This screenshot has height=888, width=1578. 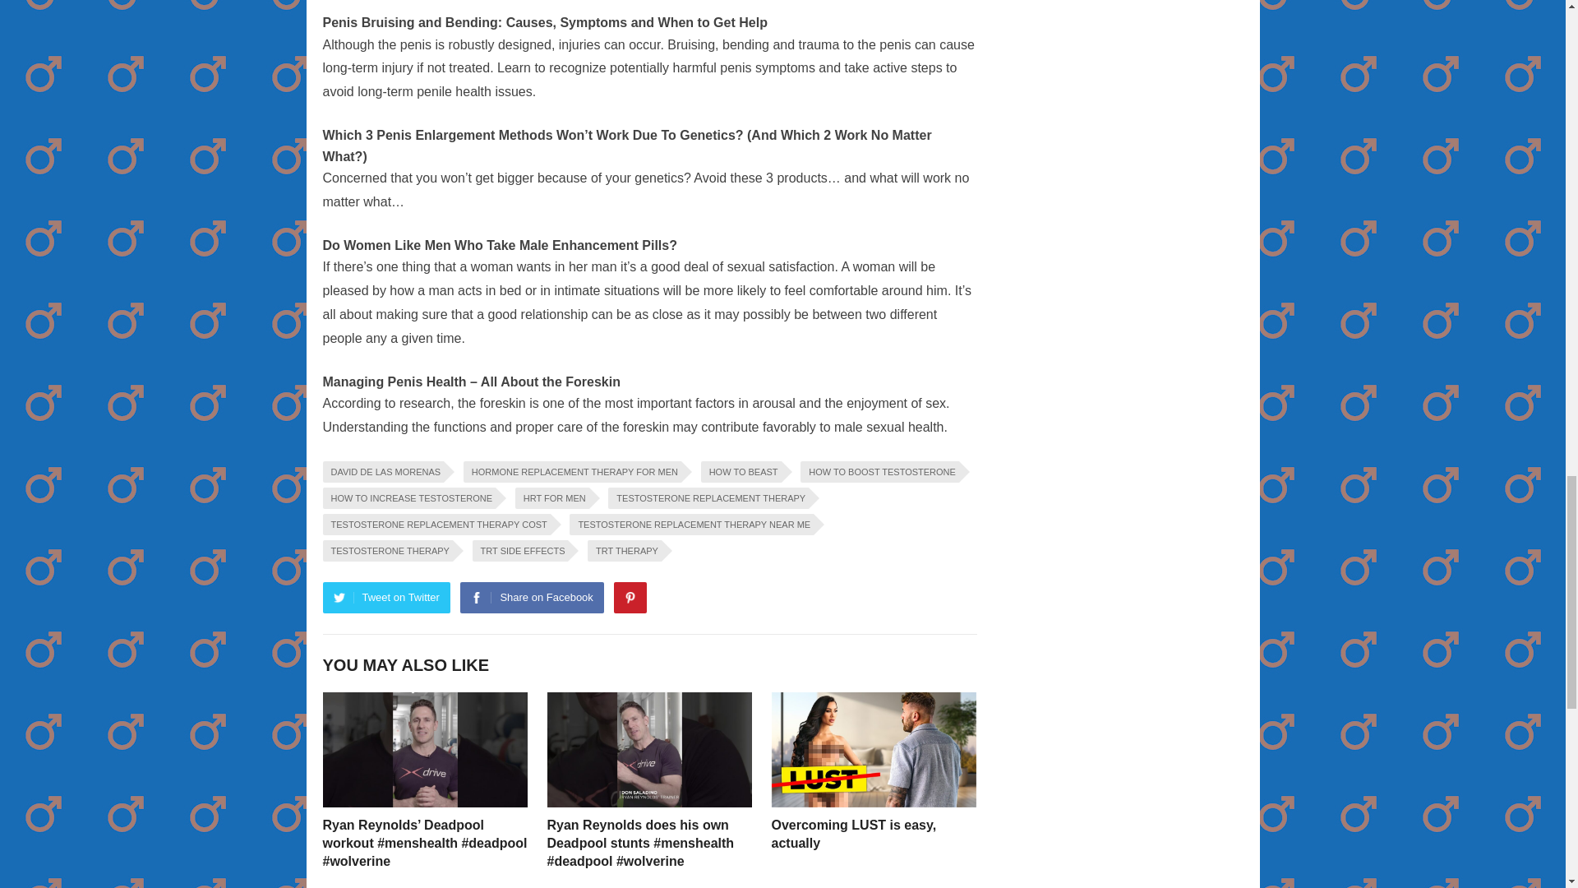 I want to click on HOW TO BOOST TESTOSTERONE, so click(x=879, y=472).